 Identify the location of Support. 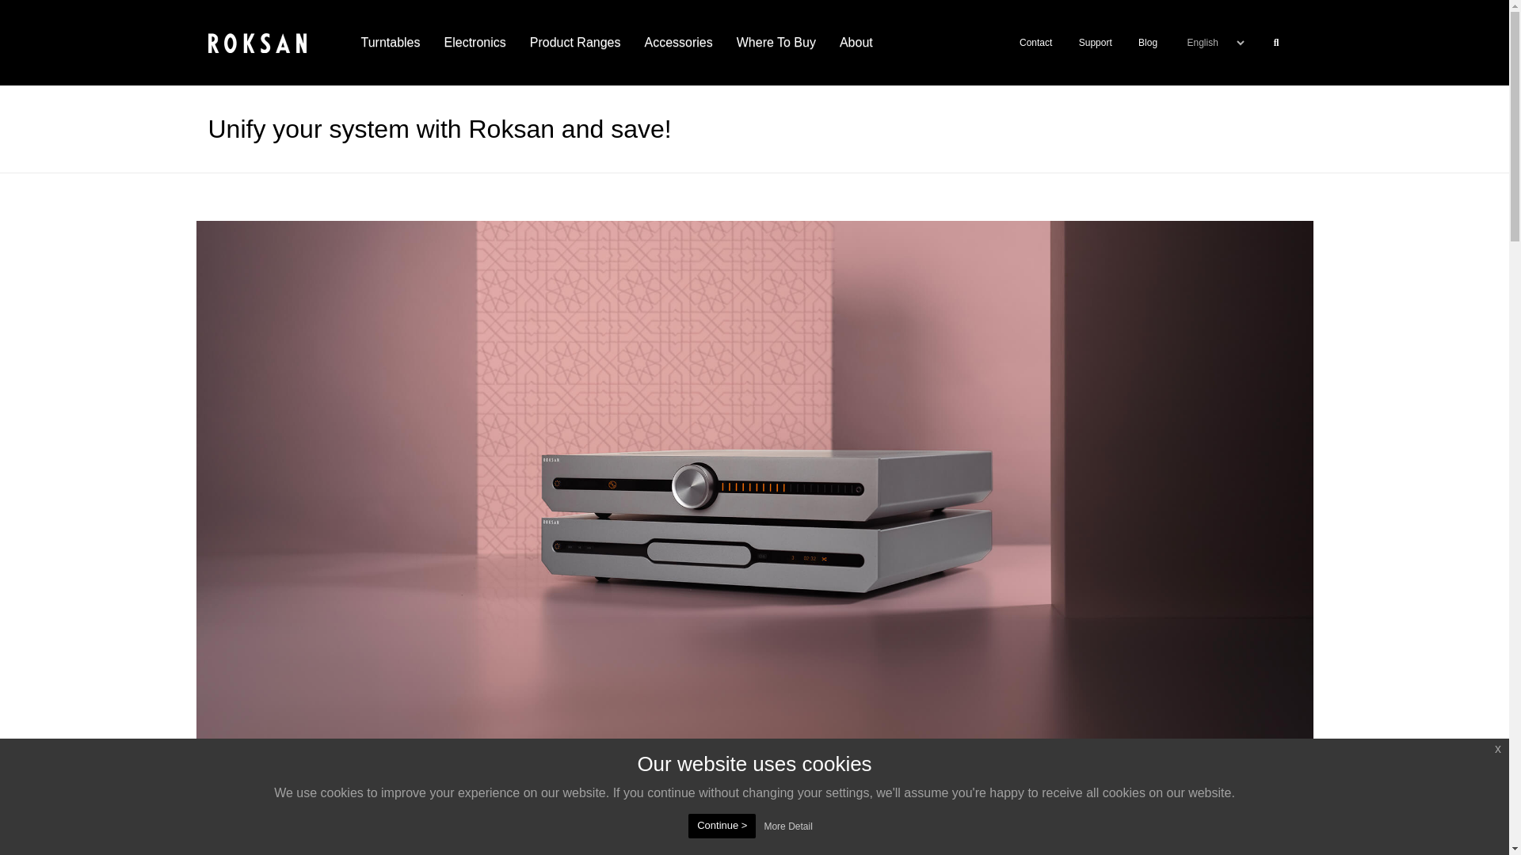
(1095, 43).